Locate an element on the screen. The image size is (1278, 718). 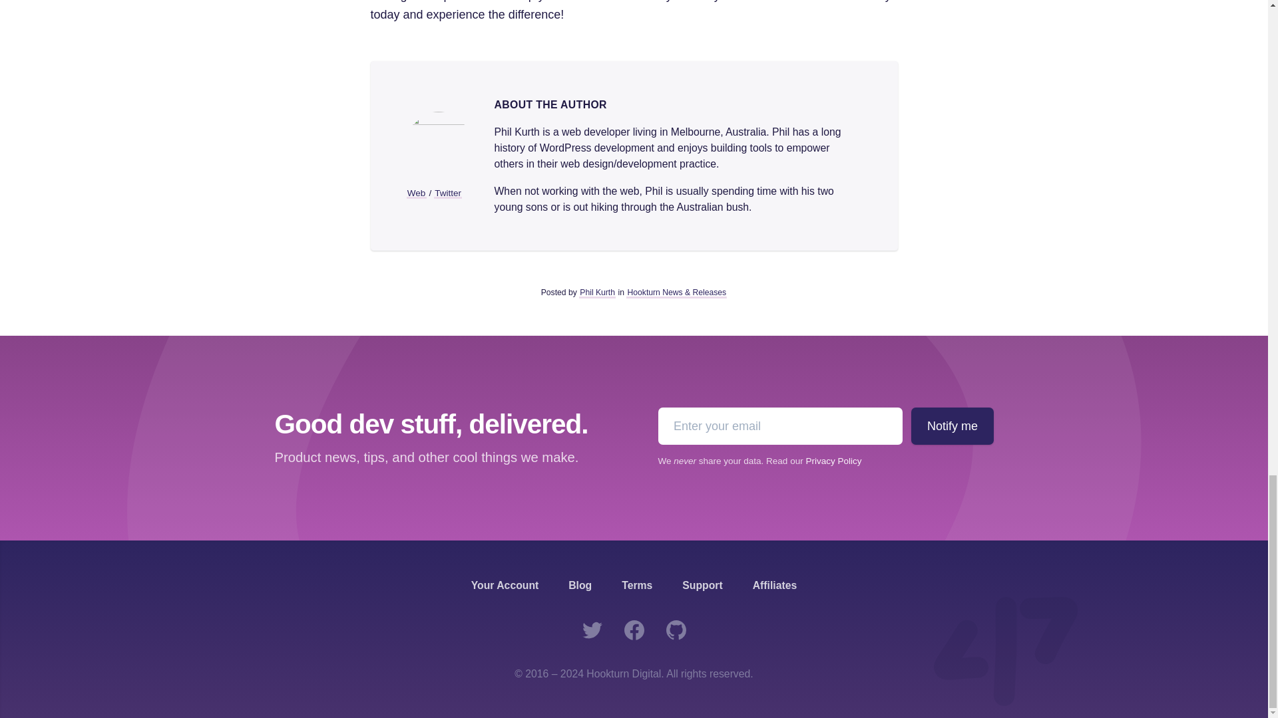
Affiliates is located at coordinates (775, 585).